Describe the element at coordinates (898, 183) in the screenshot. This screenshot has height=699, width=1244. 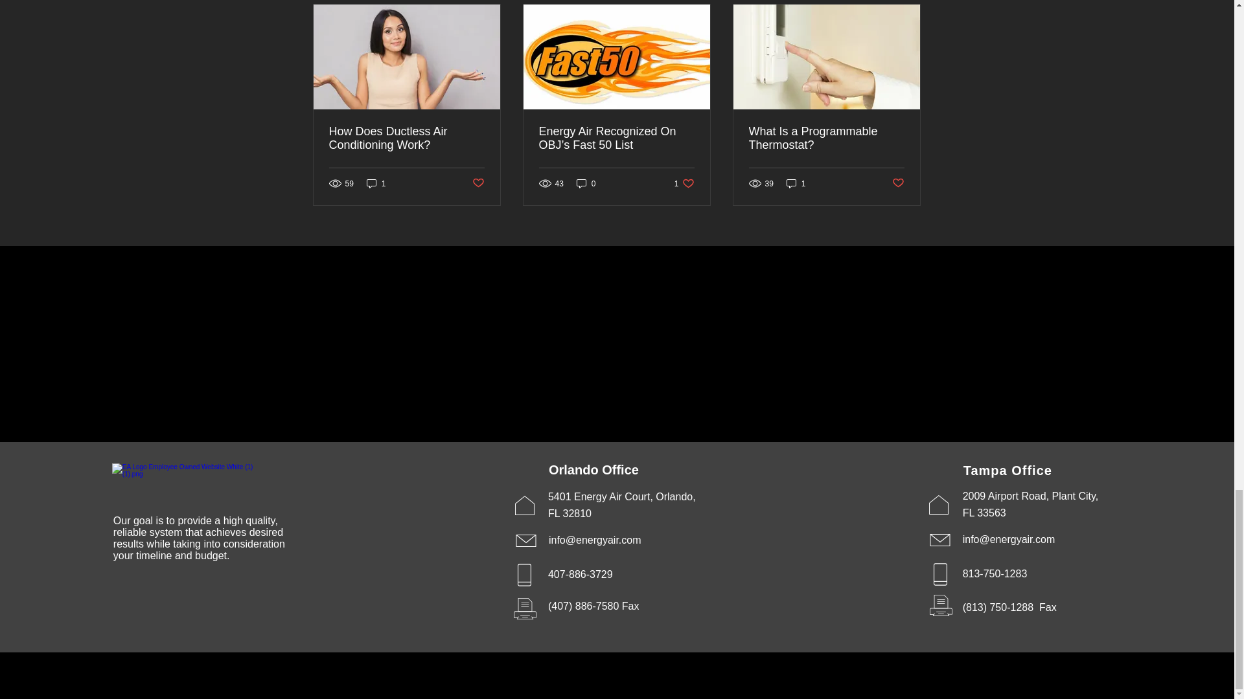
I see `Post not marked as liked` at that location.